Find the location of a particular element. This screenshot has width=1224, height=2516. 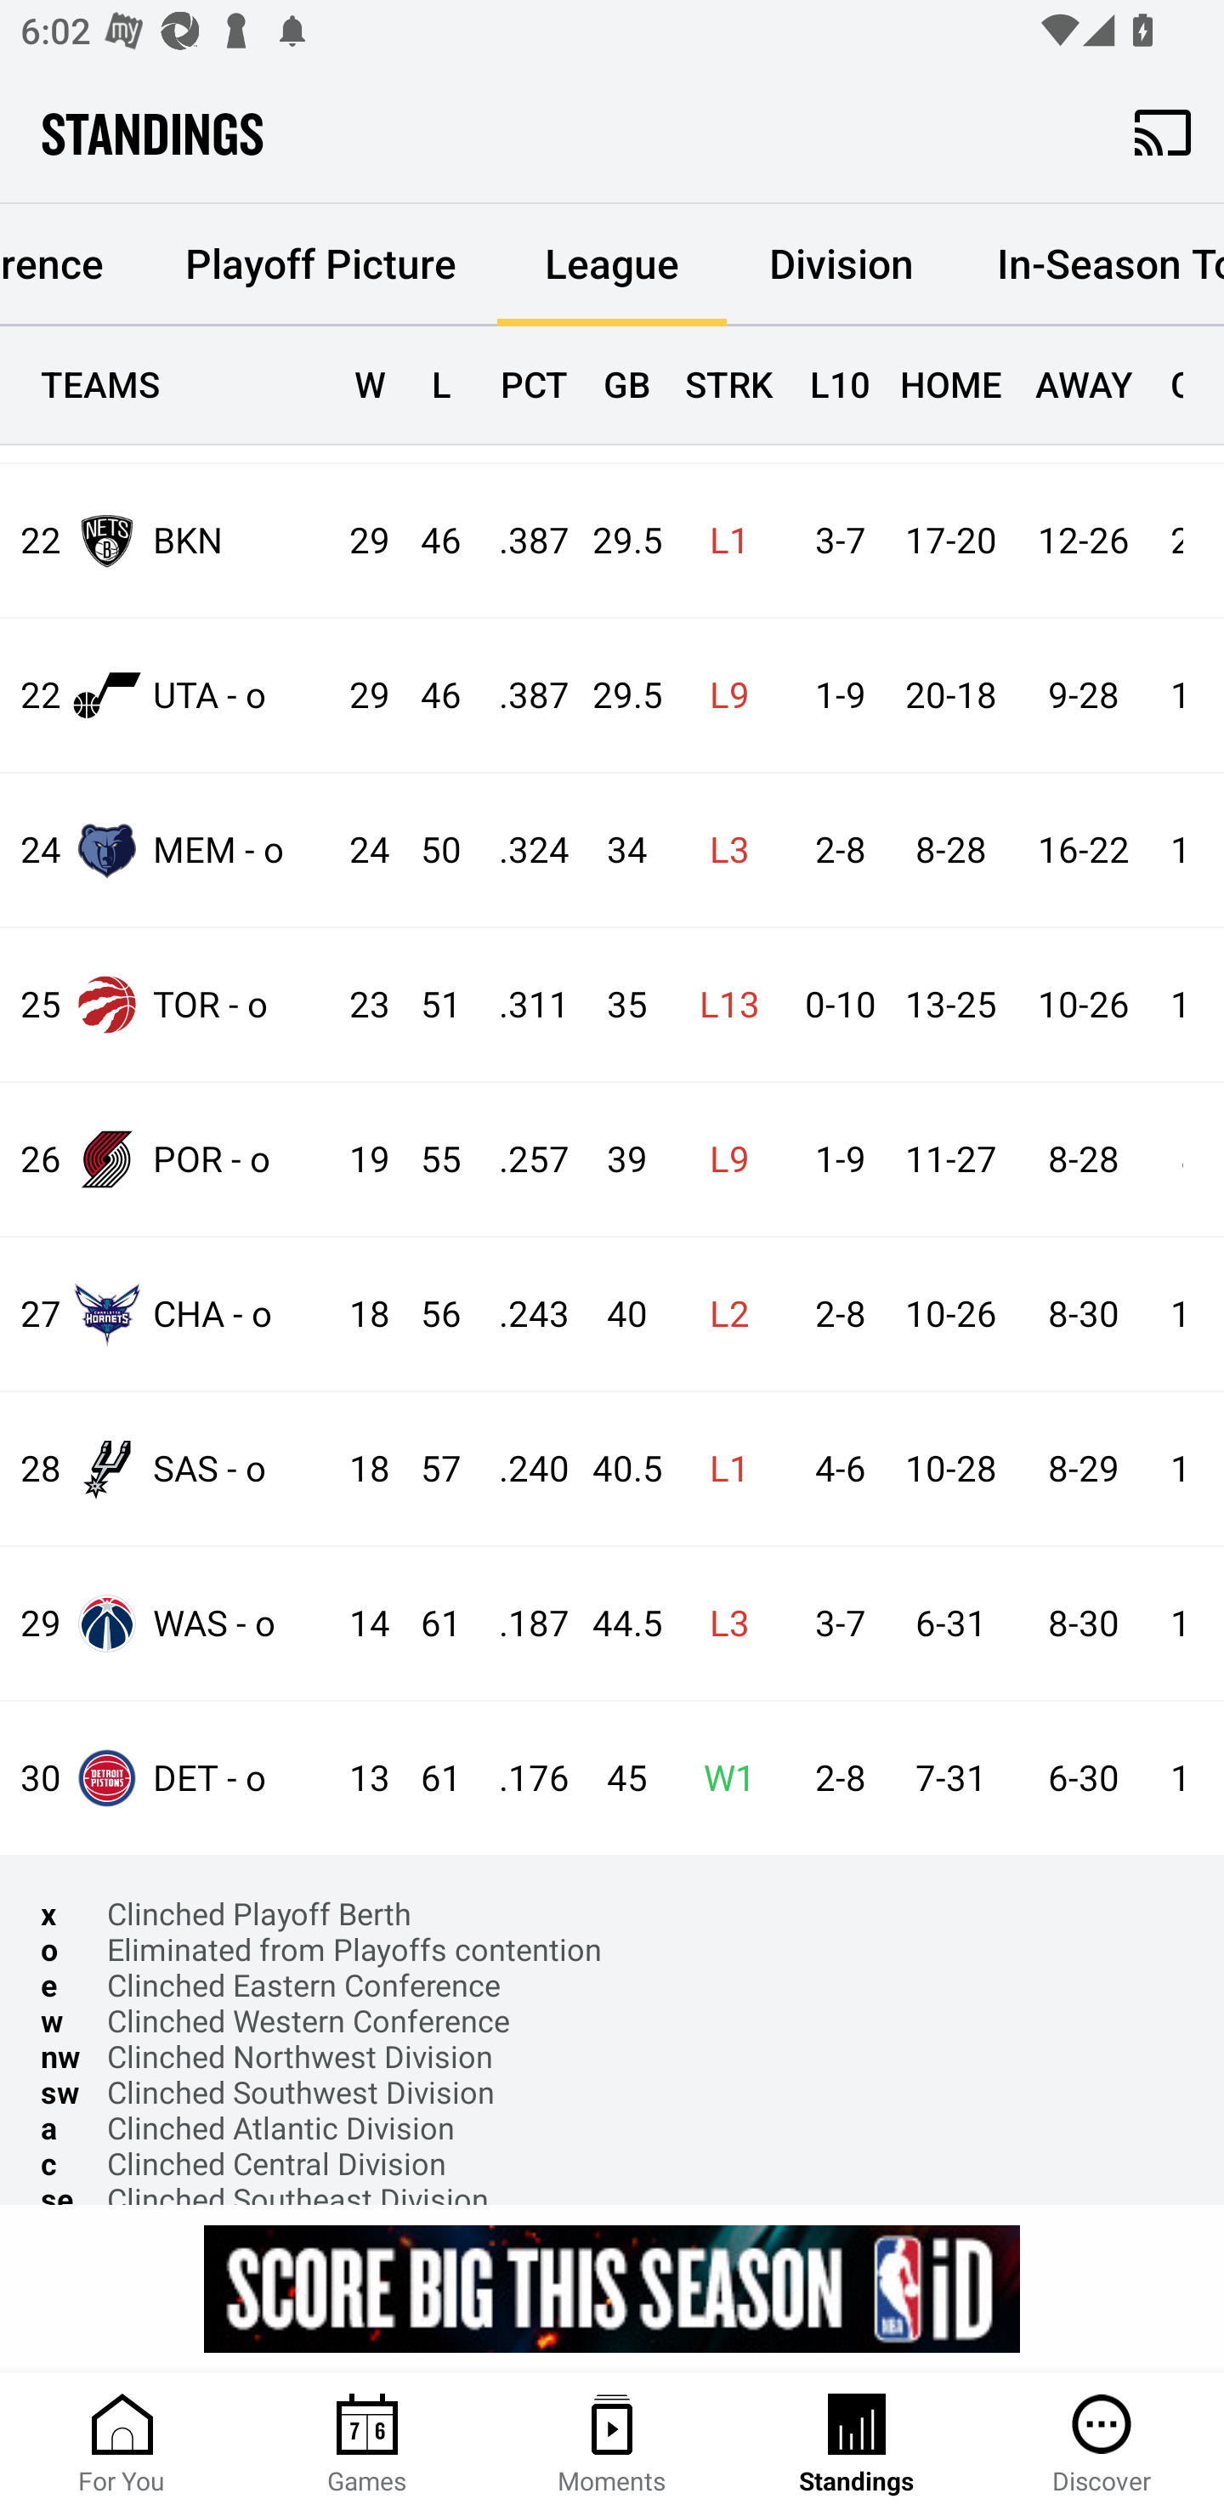

L9 is located at coordinates (721, 1159).